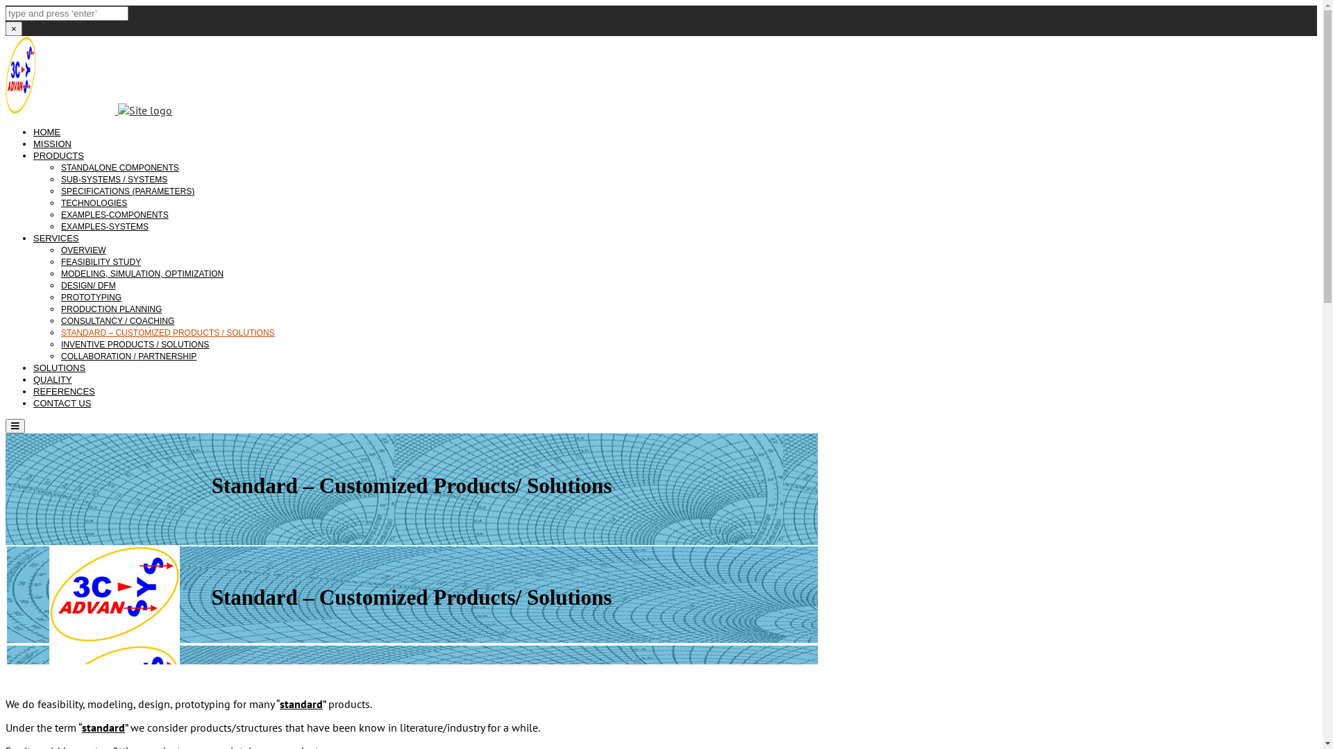 The width and height of the screenshot is (1333, 749). Describe the element at coordinates (142, 274) in the screenshot. I see `MODELING, SIMULATION, OPTIMIZATION` at that location.